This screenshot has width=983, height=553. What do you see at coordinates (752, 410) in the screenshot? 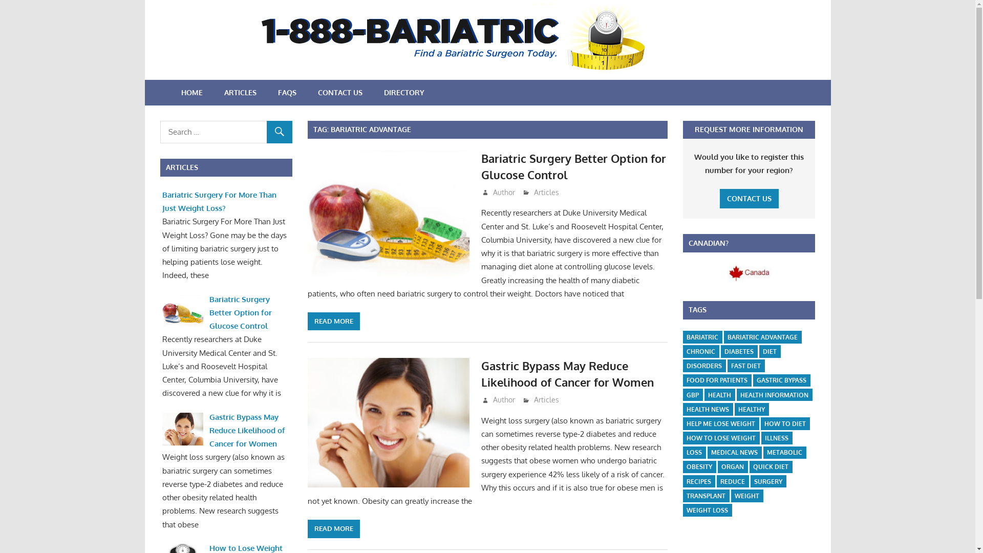
I see `HEALTHY` at bounding box center [752, 410].